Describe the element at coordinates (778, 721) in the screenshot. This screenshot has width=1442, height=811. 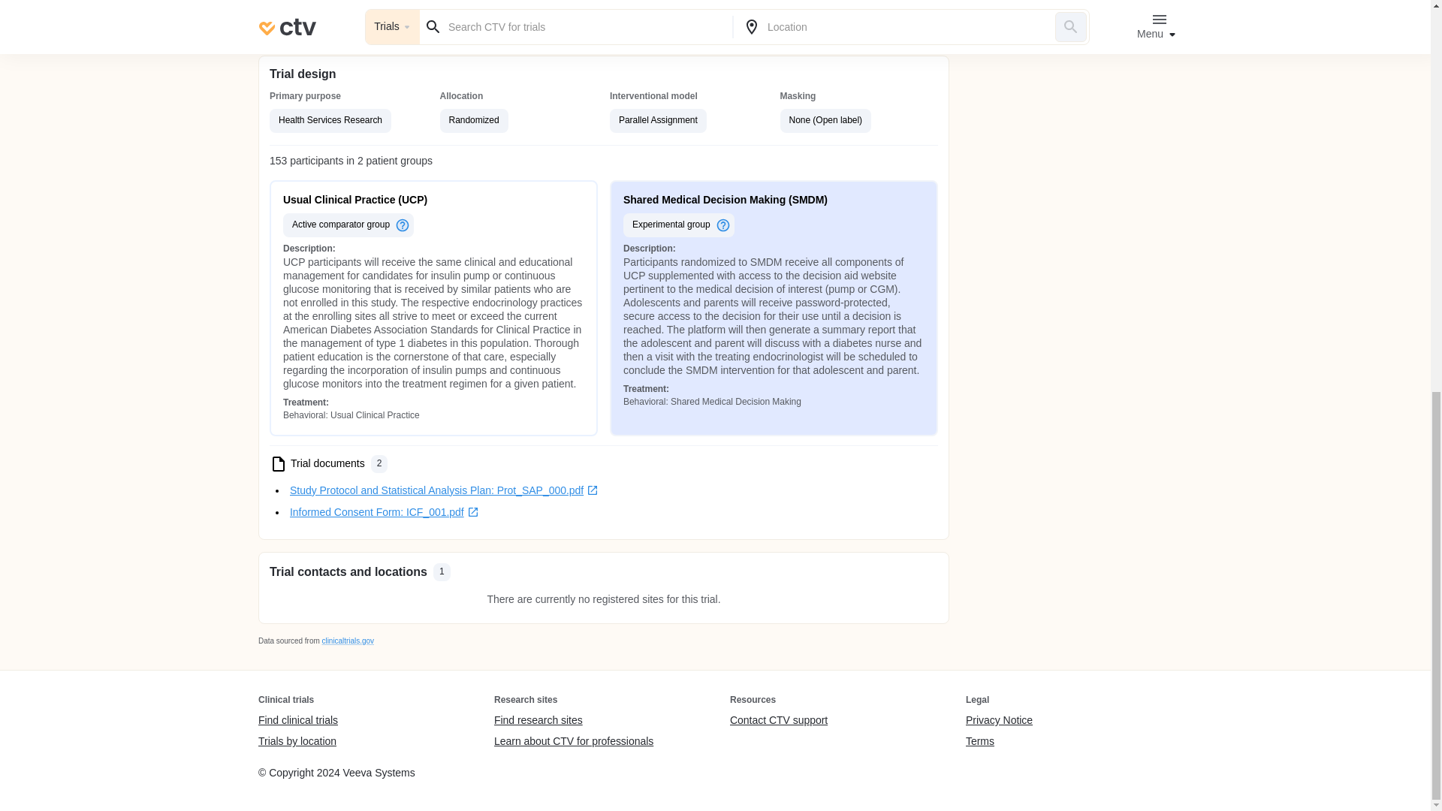
I see `Contact CTV support` at that location.